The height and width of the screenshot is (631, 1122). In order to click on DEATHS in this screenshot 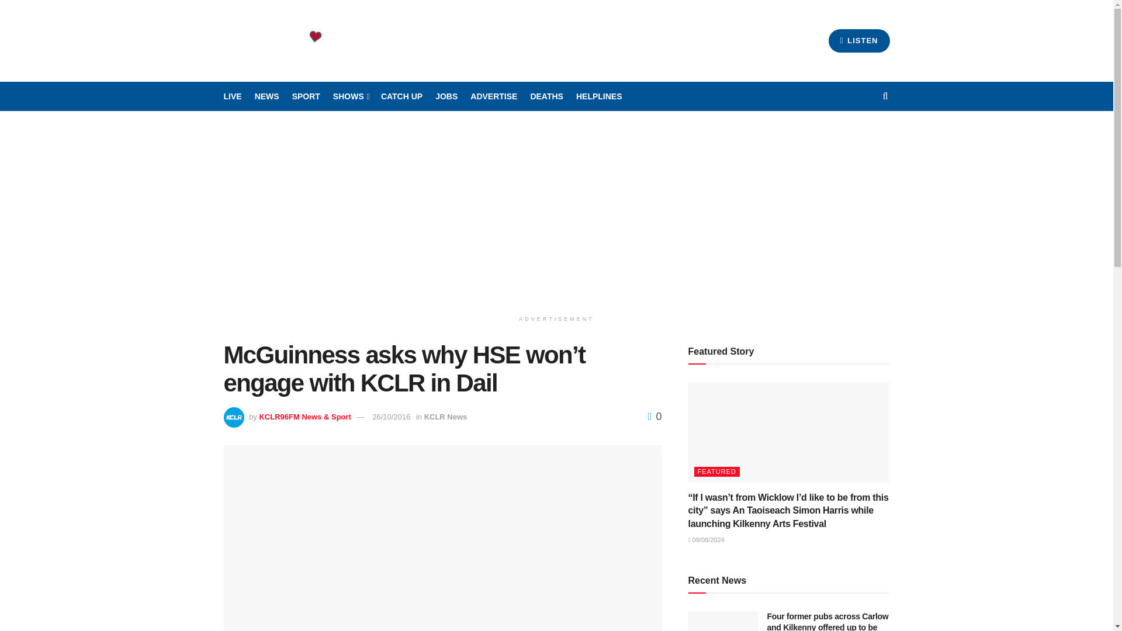, I will do `click(546, 96)`.